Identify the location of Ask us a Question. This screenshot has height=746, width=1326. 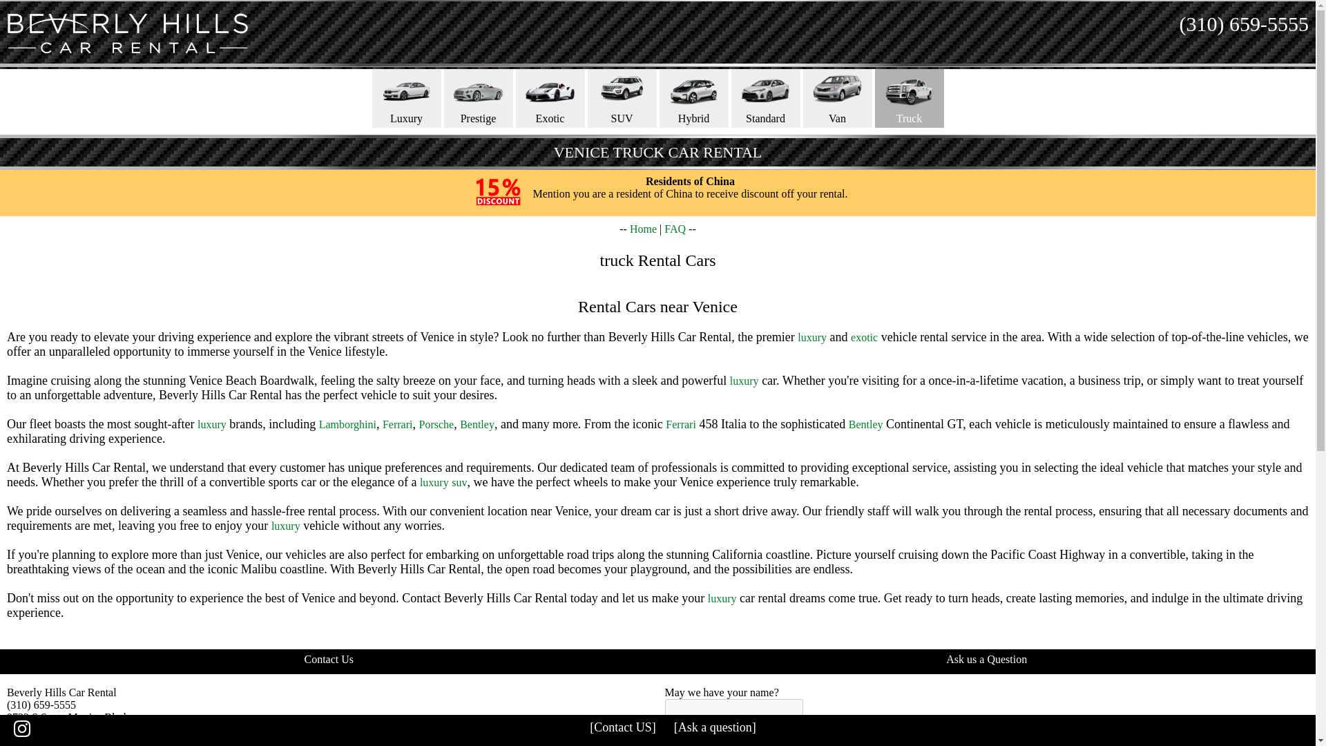
(986, 659).